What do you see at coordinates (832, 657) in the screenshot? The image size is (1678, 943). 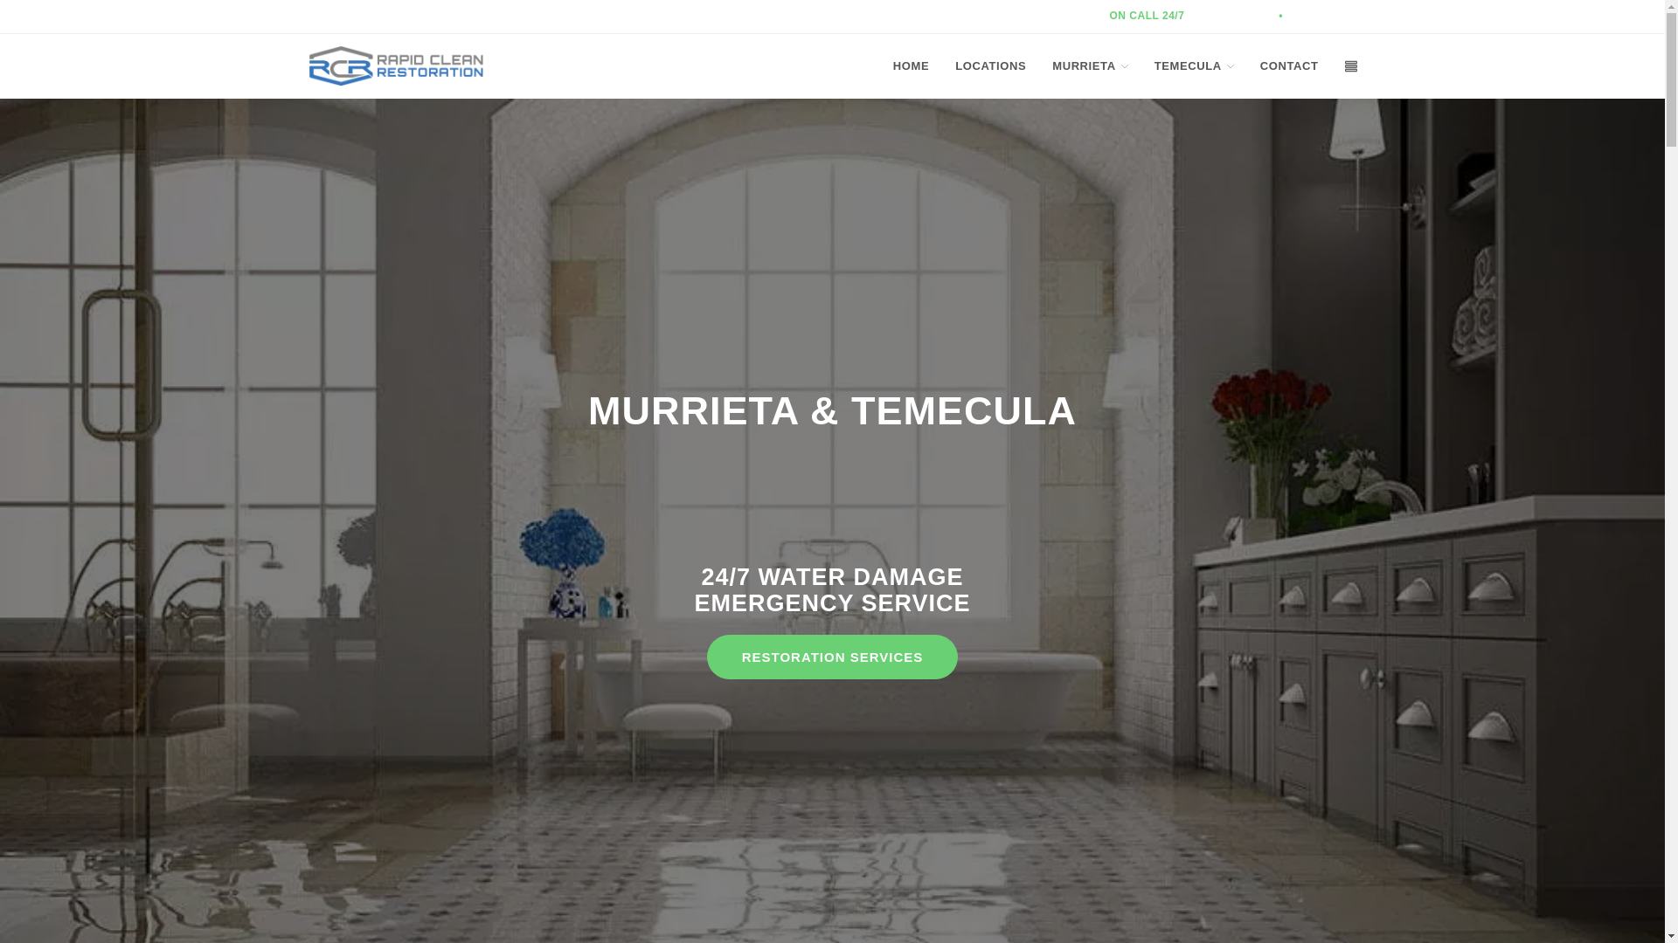 I see `RESTORATION SERVICES` at bounding box center [832, 657].